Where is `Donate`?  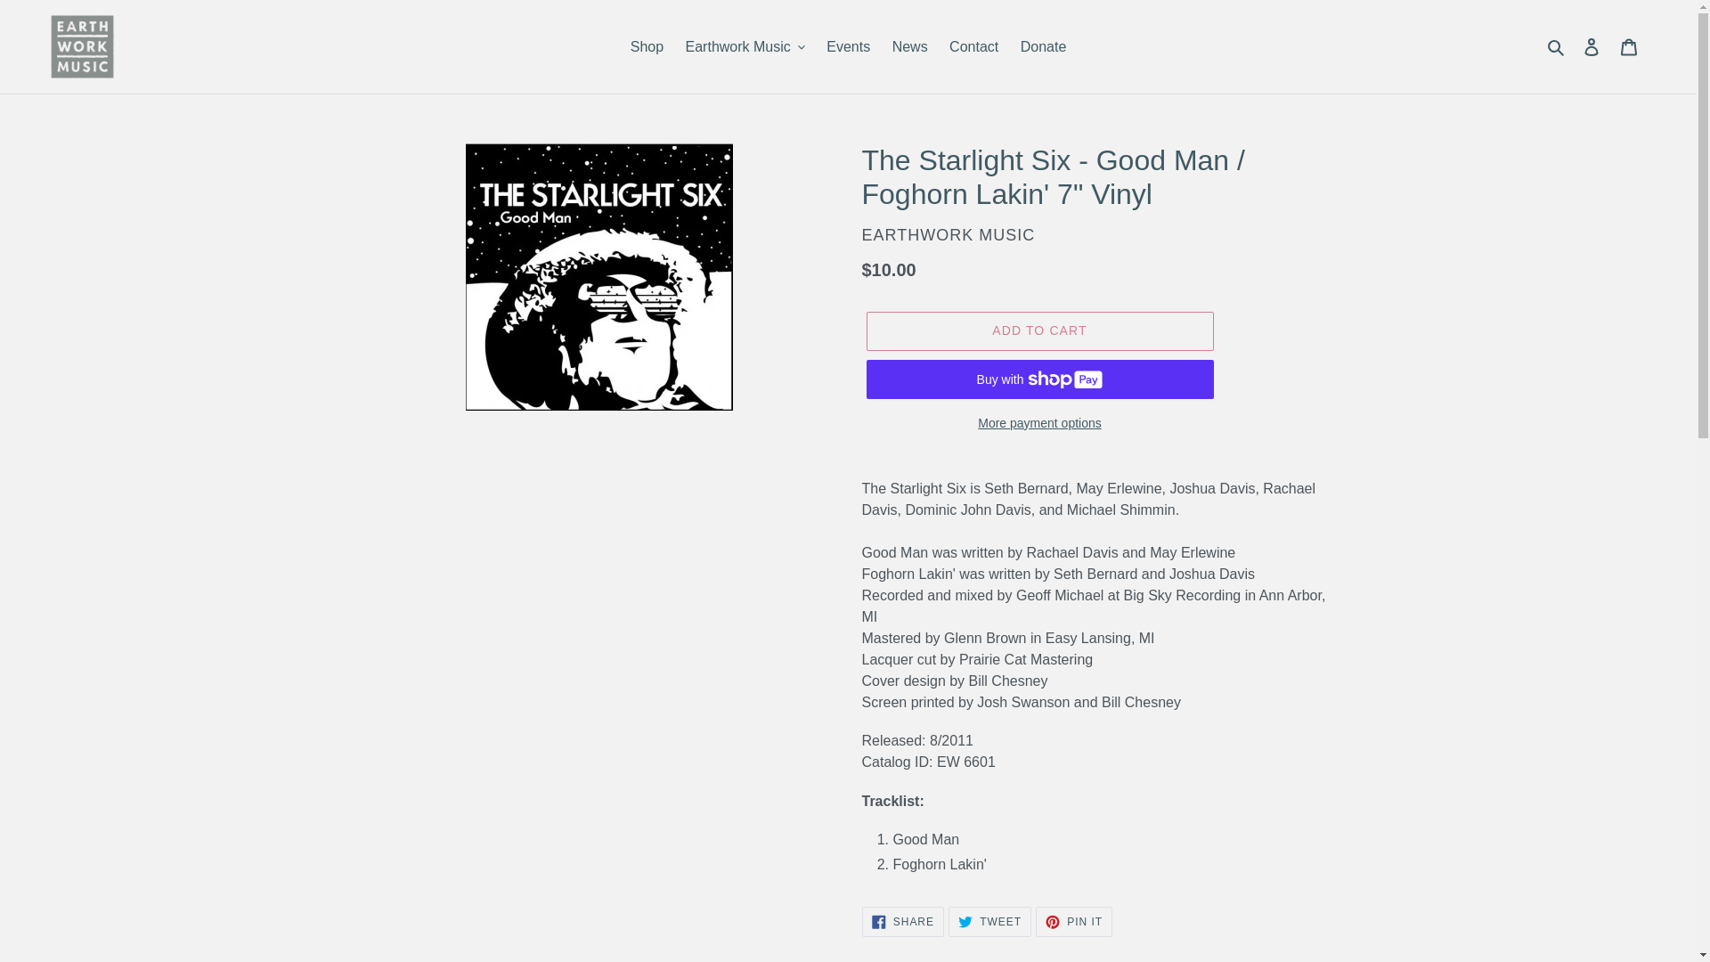
Donate is located at coordinates (1044, 46).